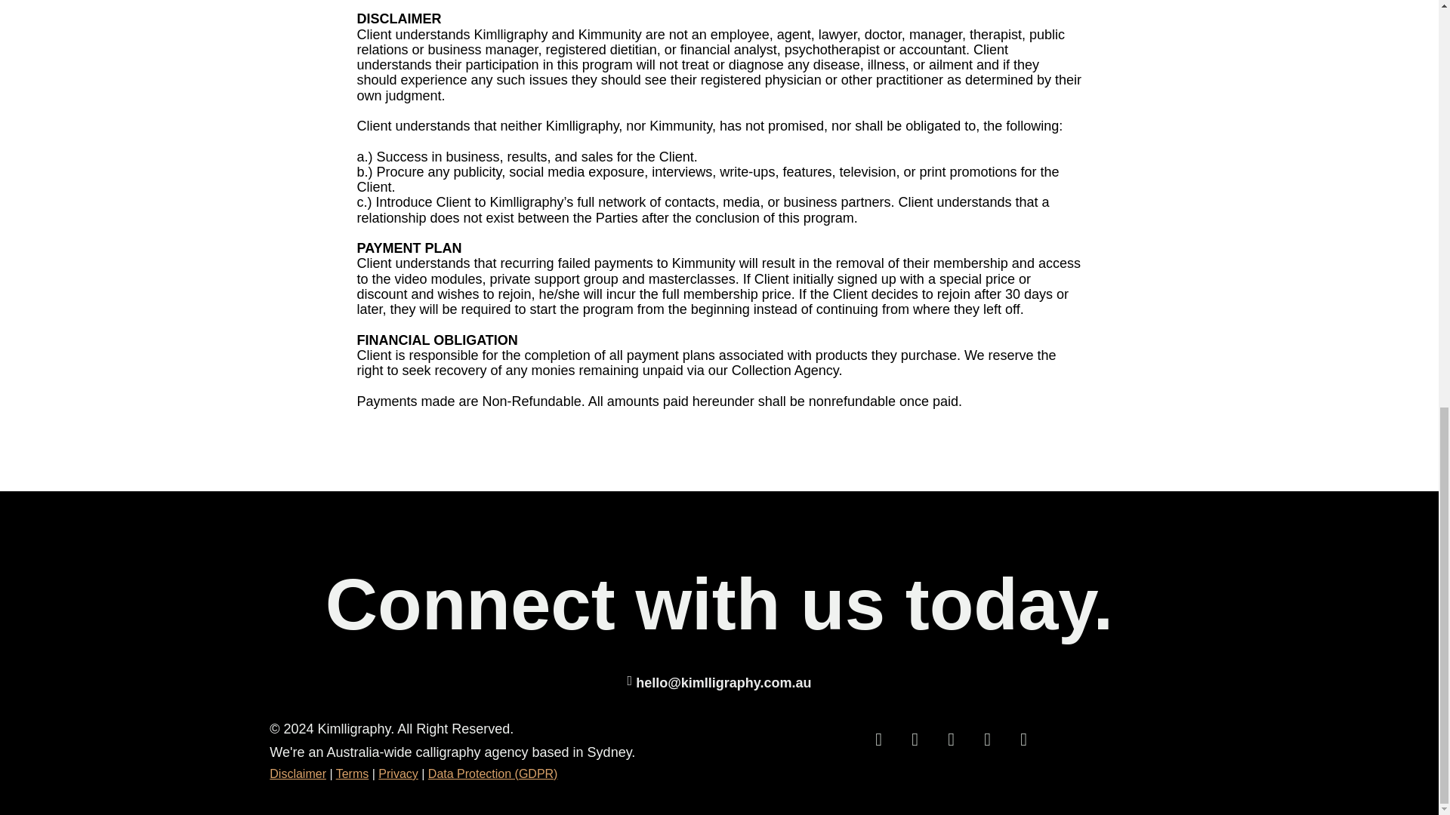  Describe the element at coordinates (298, 773) in the screenshot. I see `Disclaimer` at that location.